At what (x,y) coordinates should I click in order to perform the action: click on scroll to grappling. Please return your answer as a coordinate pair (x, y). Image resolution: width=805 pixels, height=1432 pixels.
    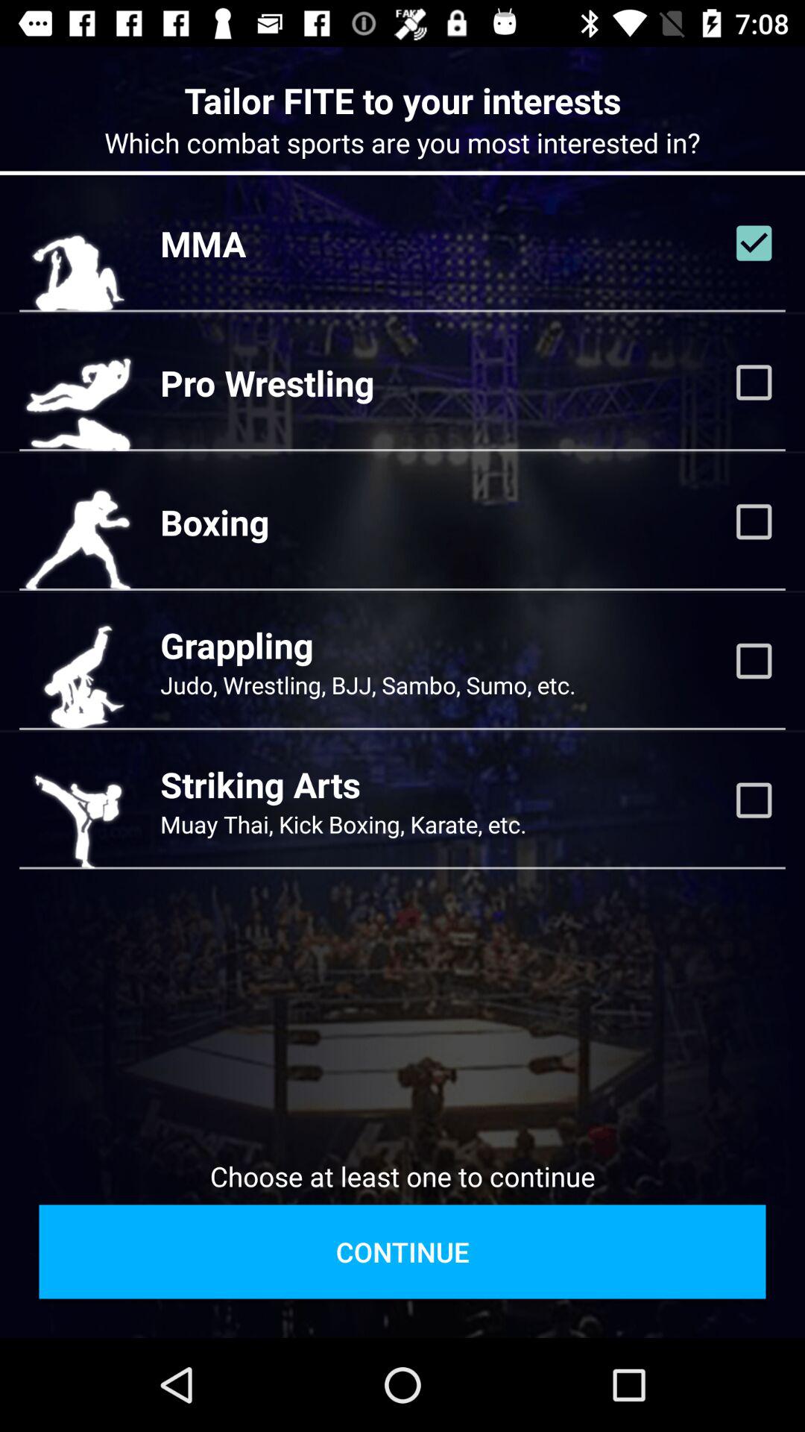
    Looking at the image, I should click on (237, 644).